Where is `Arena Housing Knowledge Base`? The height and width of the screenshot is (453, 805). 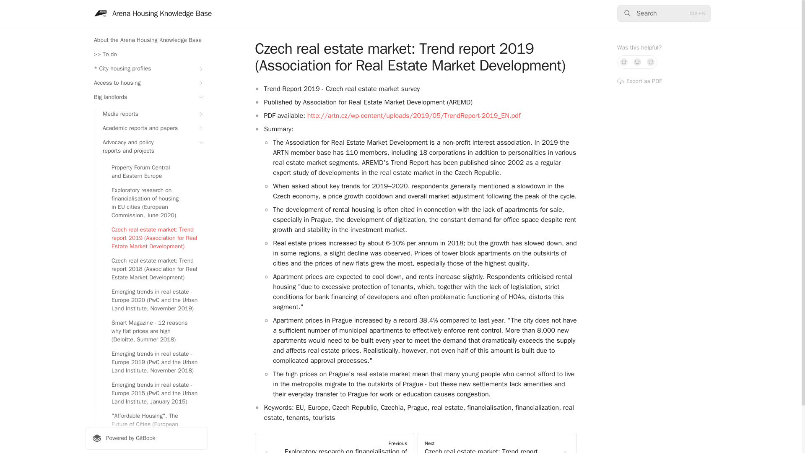
Arena Housing Knowledge Base is located at coordinates (153, 13).